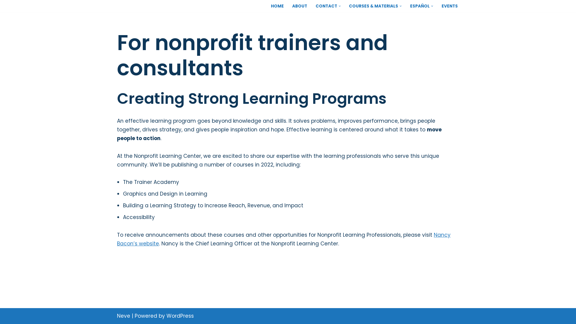  What do you see at coordinates (4, 13) in the screenshot?
I see `Skip to content` at bounding box center [4, 13].